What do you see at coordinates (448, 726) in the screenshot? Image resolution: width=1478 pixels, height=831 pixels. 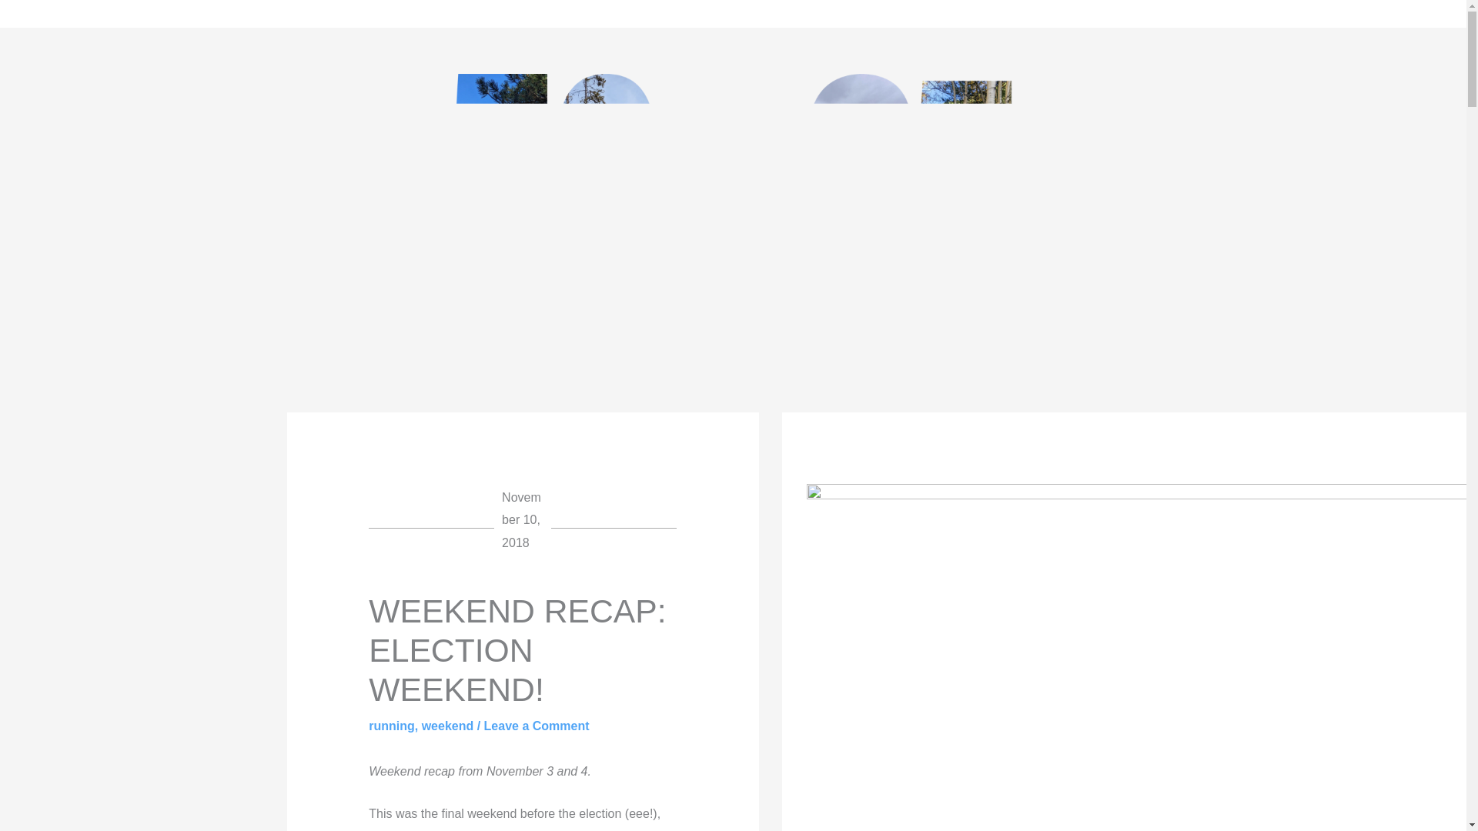 I see `weekend` at bounding box center [448, 726].